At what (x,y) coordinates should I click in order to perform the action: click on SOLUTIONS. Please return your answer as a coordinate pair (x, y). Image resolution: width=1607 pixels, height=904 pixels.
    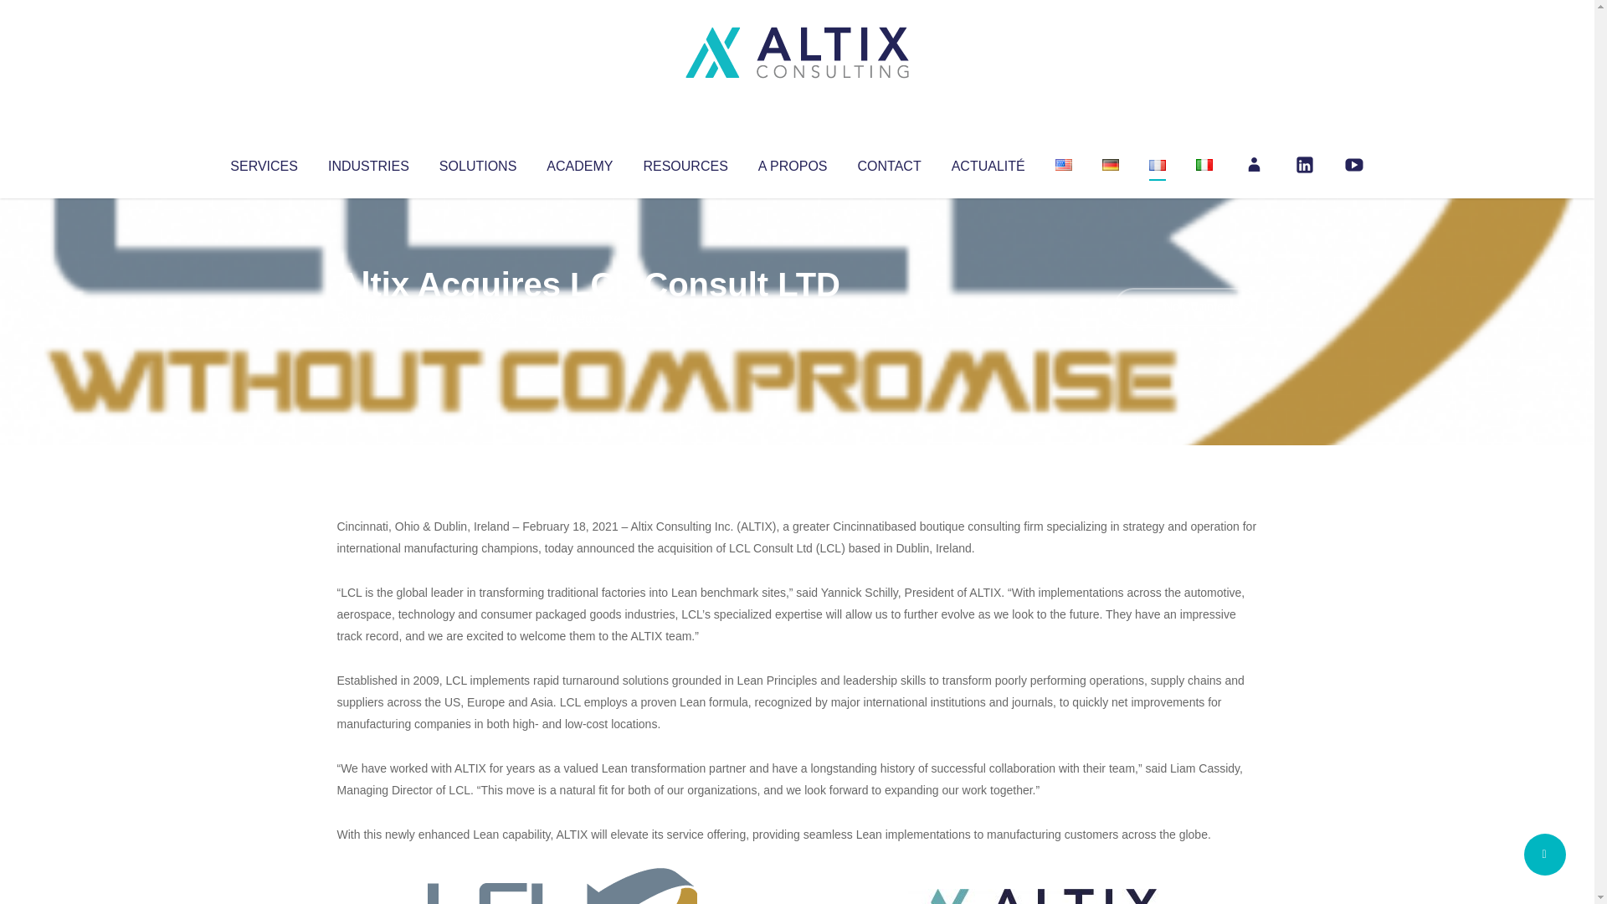
    Looking at the image, I should click on (477, 162).